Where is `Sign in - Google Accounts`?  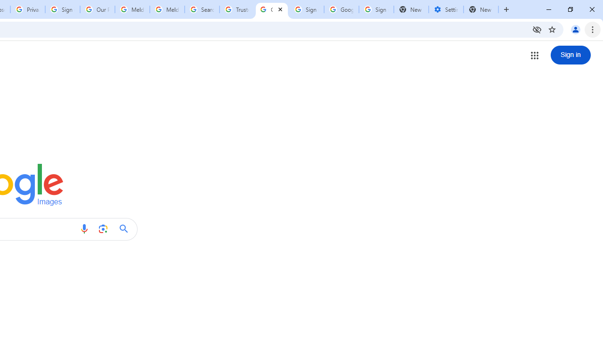 Sign in - Google Accounts is located at coordinates (376, 9).